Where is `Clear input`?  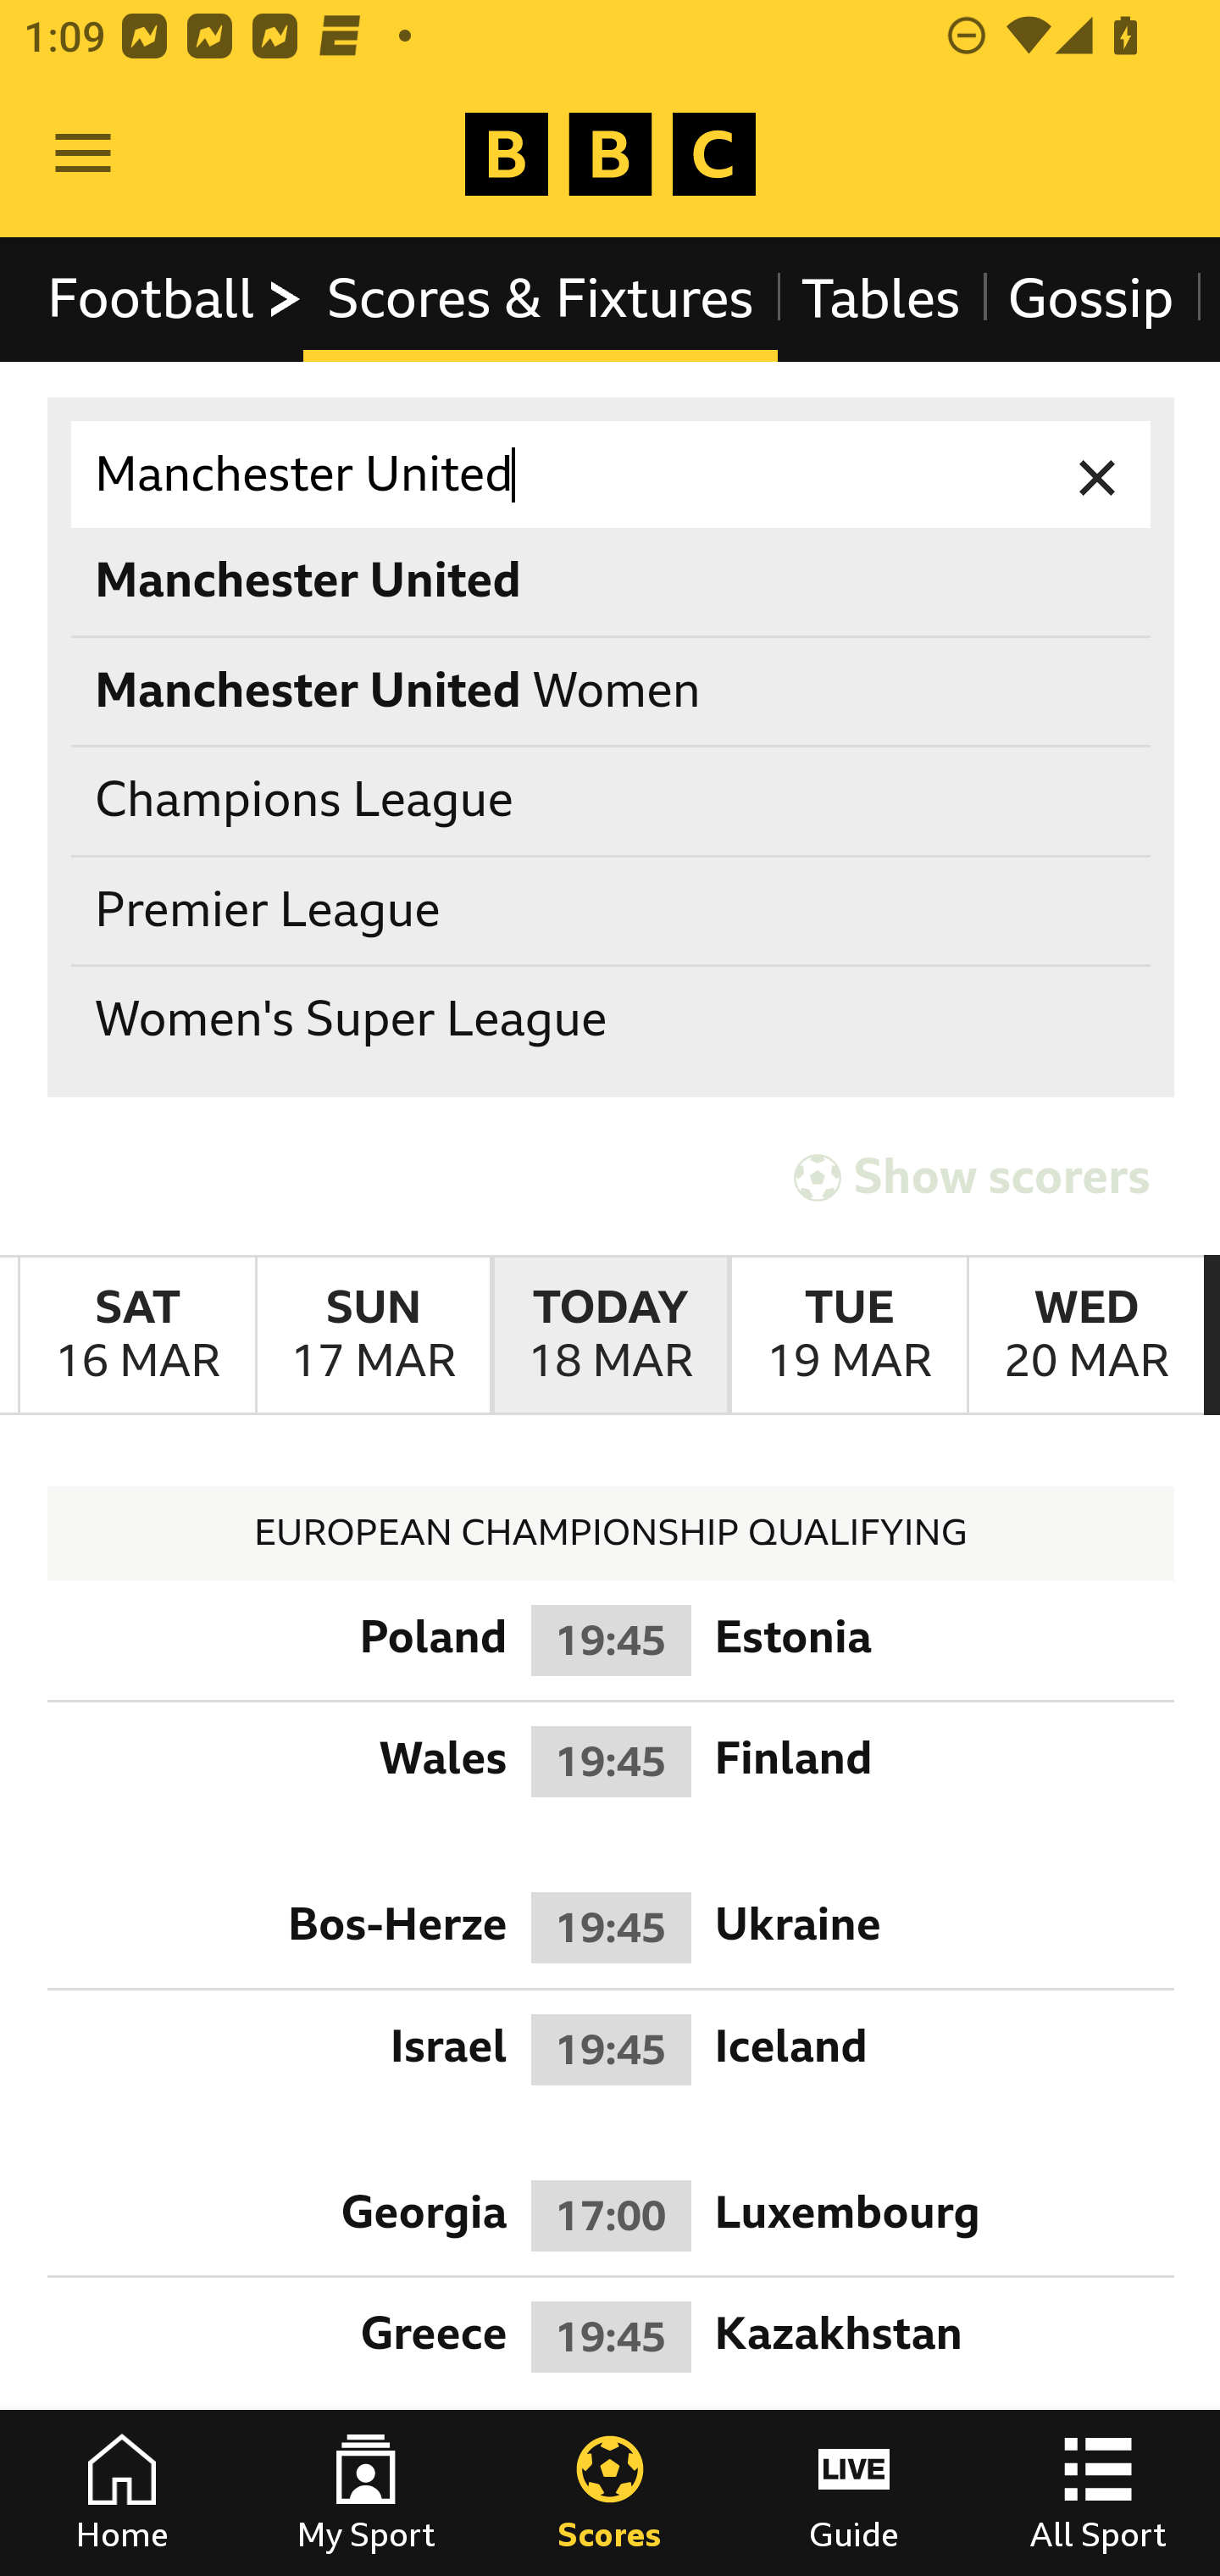
Clear input is located at coordinates (1098, 475).